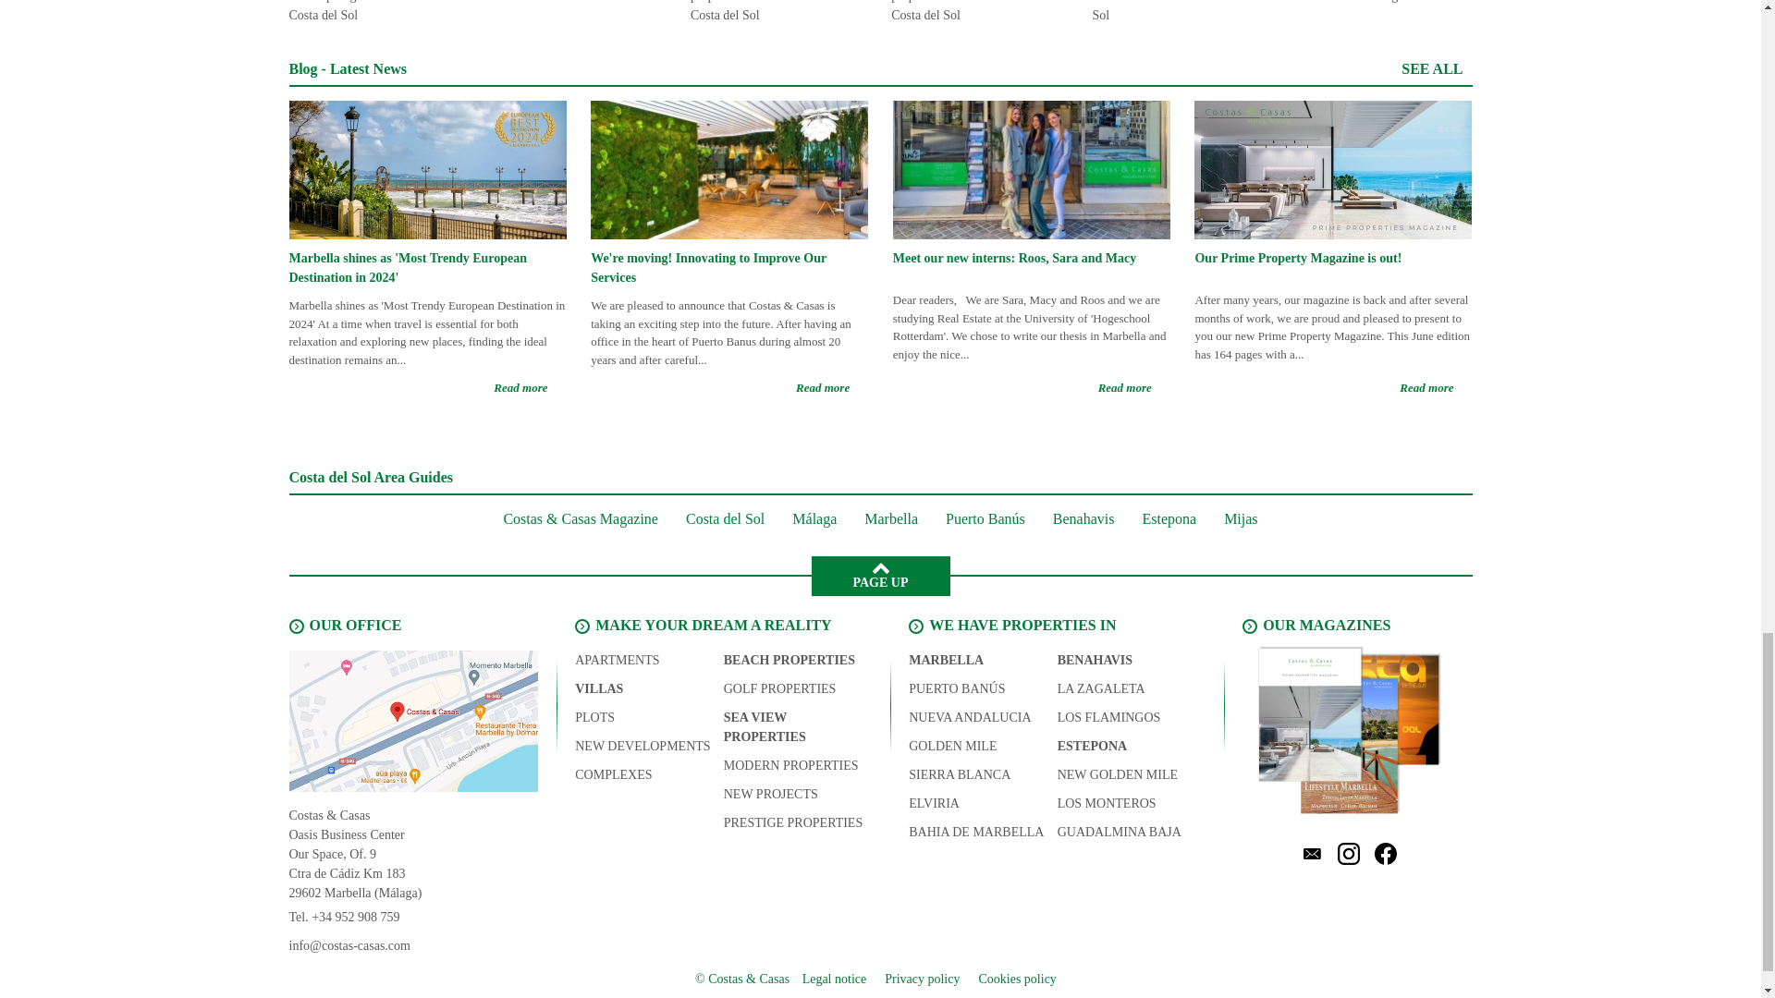  Describe the element at coordinates (771, 793) in the screenshot. I see `New projects for sale` at that location.